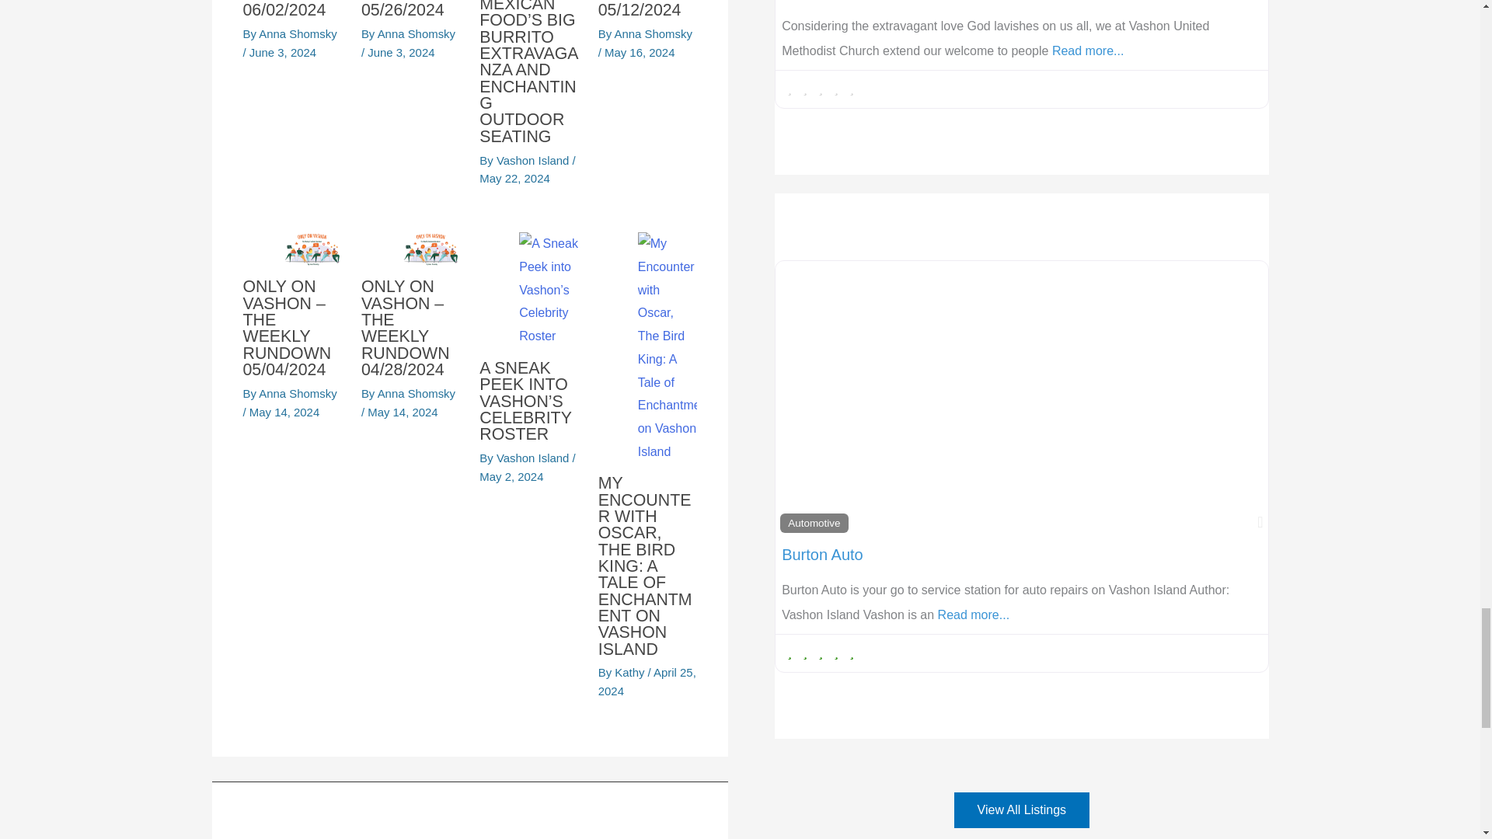 This screenshot has height=839, width=1492. What do you see at coordinates (416, 393) in the screenshot?
I see `View all posts by Anna Shomsky` at bounding box center [416, 393].